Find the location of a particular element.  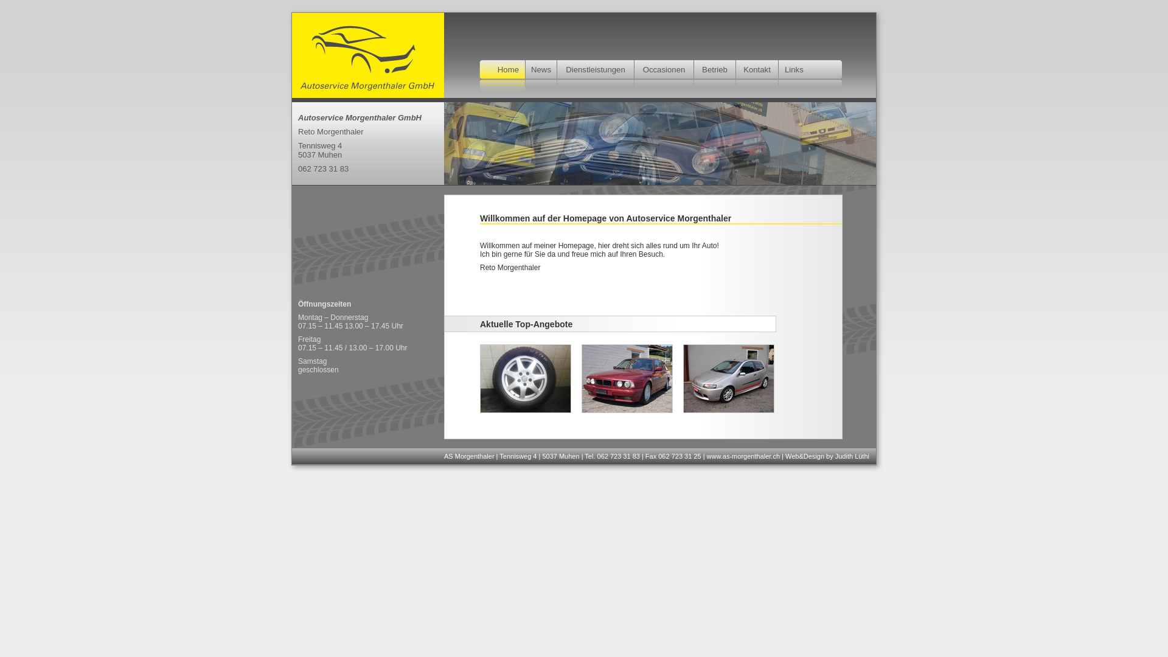

Dienstleistungen is located at coordinates (596, 69).